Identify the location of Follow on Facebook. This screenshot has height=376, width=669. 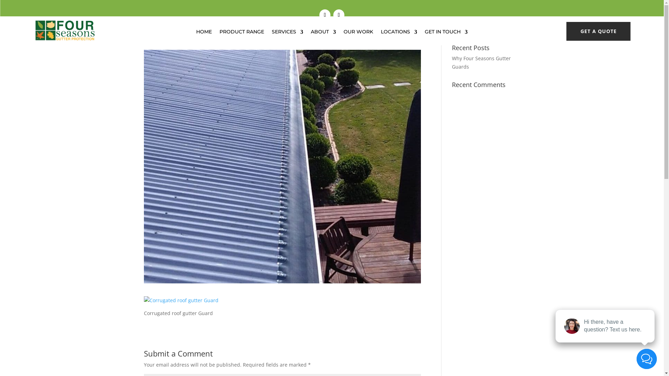
(325, 15).